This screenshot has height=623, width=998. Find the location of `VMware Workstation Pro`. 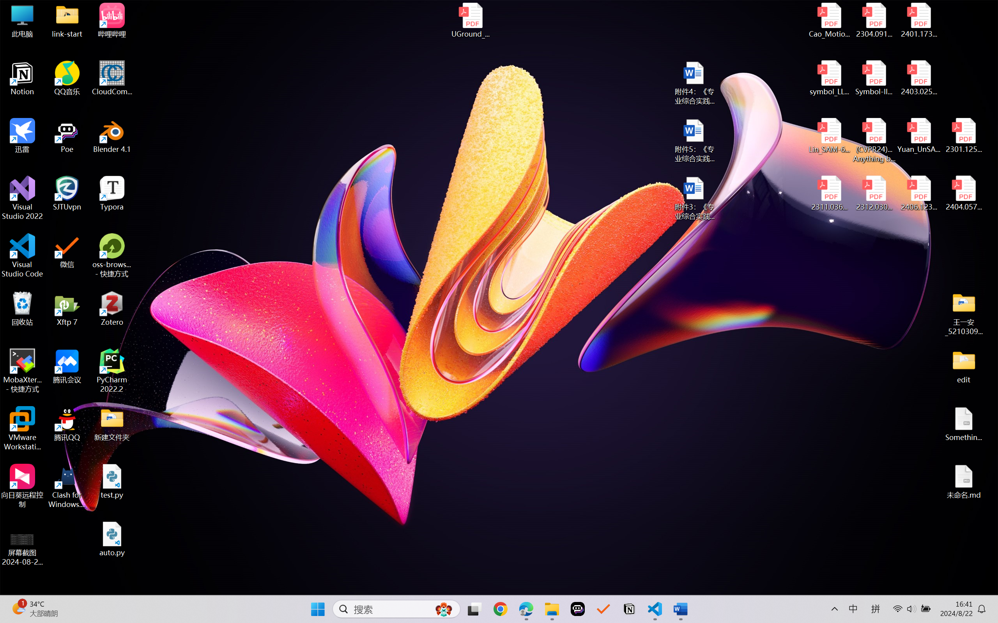

VMware Workstation Pro is located at coordinates (23, 429).